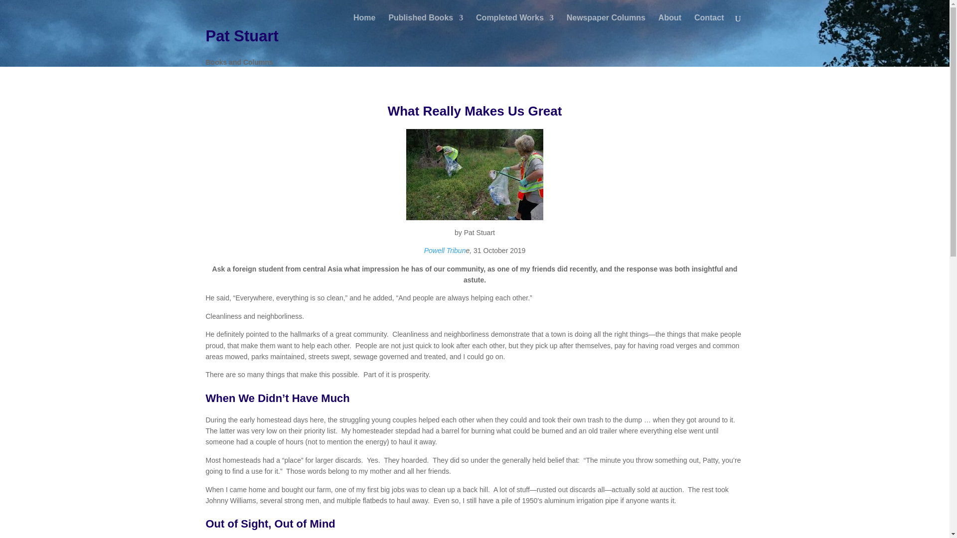 The height and width of the screenshot is (538, 957). What do you see at coordinates (426, 25) in the screenshot?
I see `Published Books` at bounding box center [426, 25].